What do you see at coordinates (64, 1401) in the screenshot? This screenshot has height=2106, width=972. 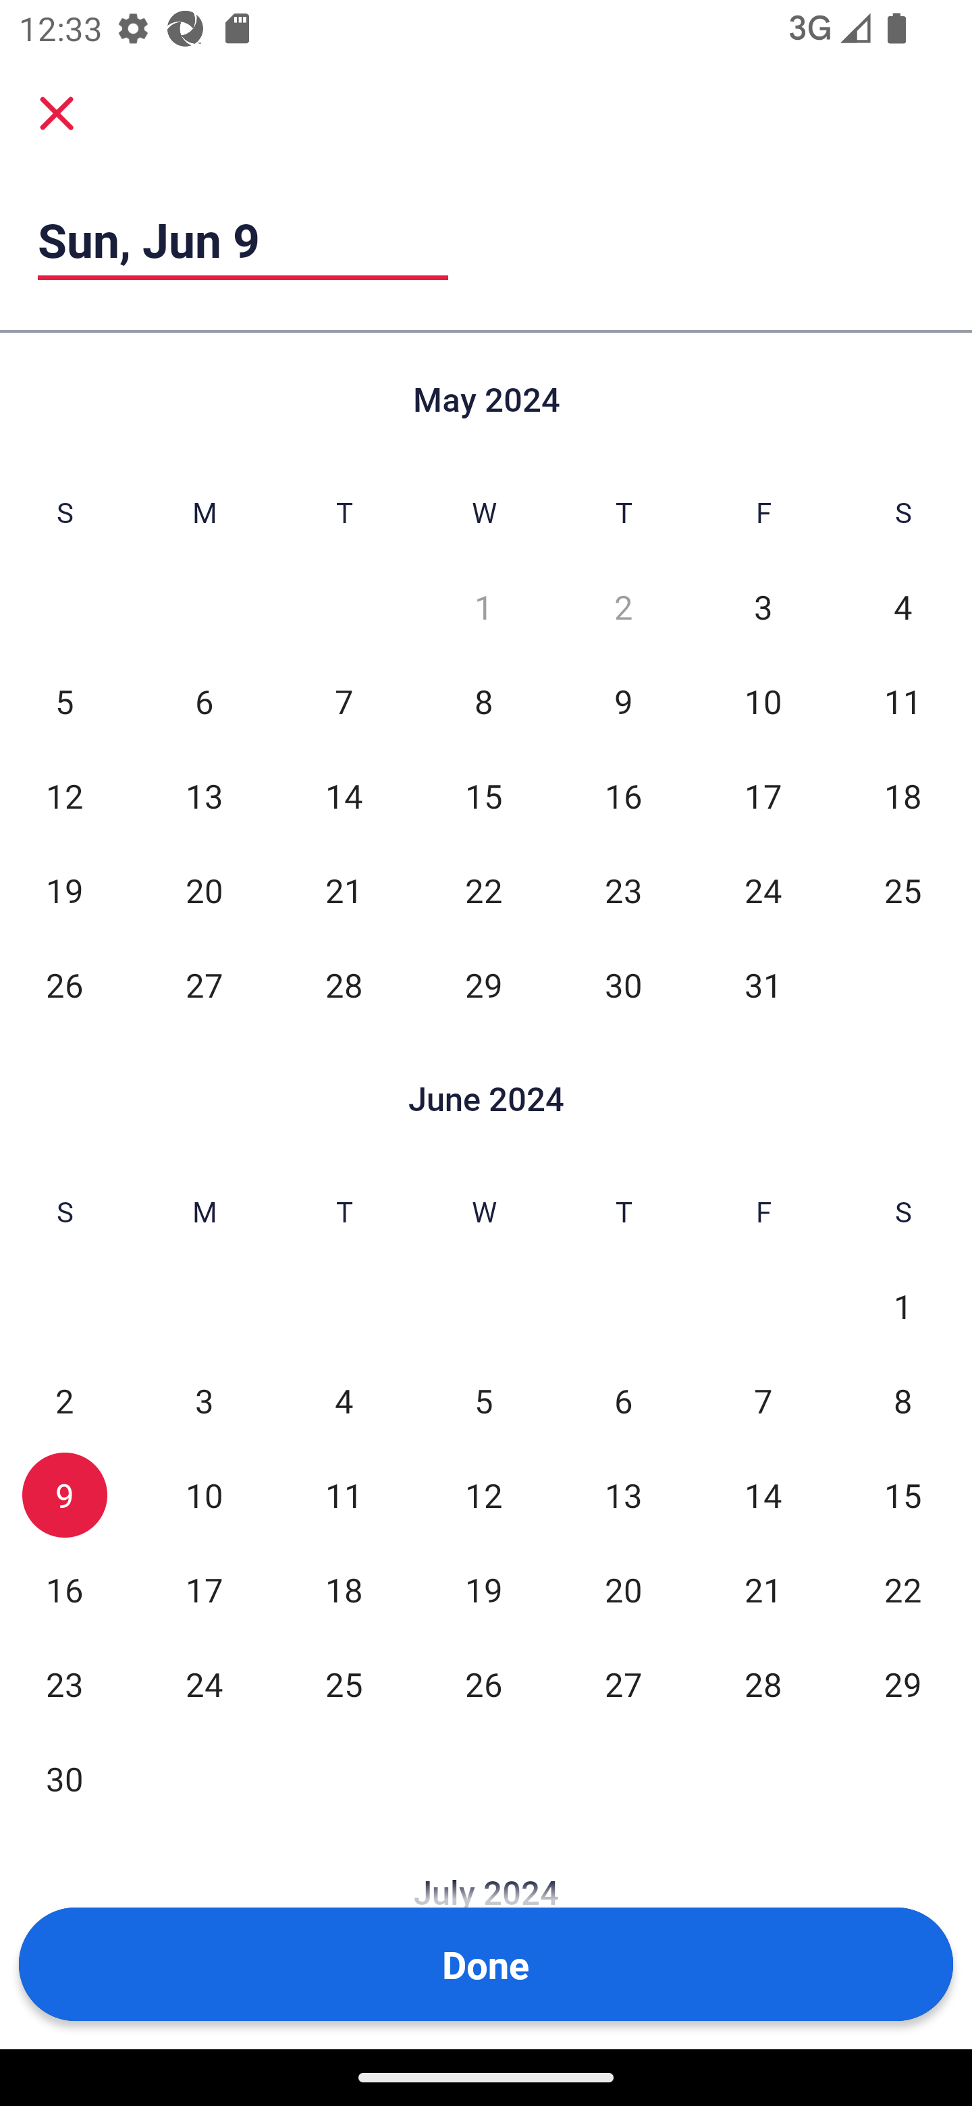 I see `2 Sun, Jun 2, Not Selected` at bounding box center [64, 1401].